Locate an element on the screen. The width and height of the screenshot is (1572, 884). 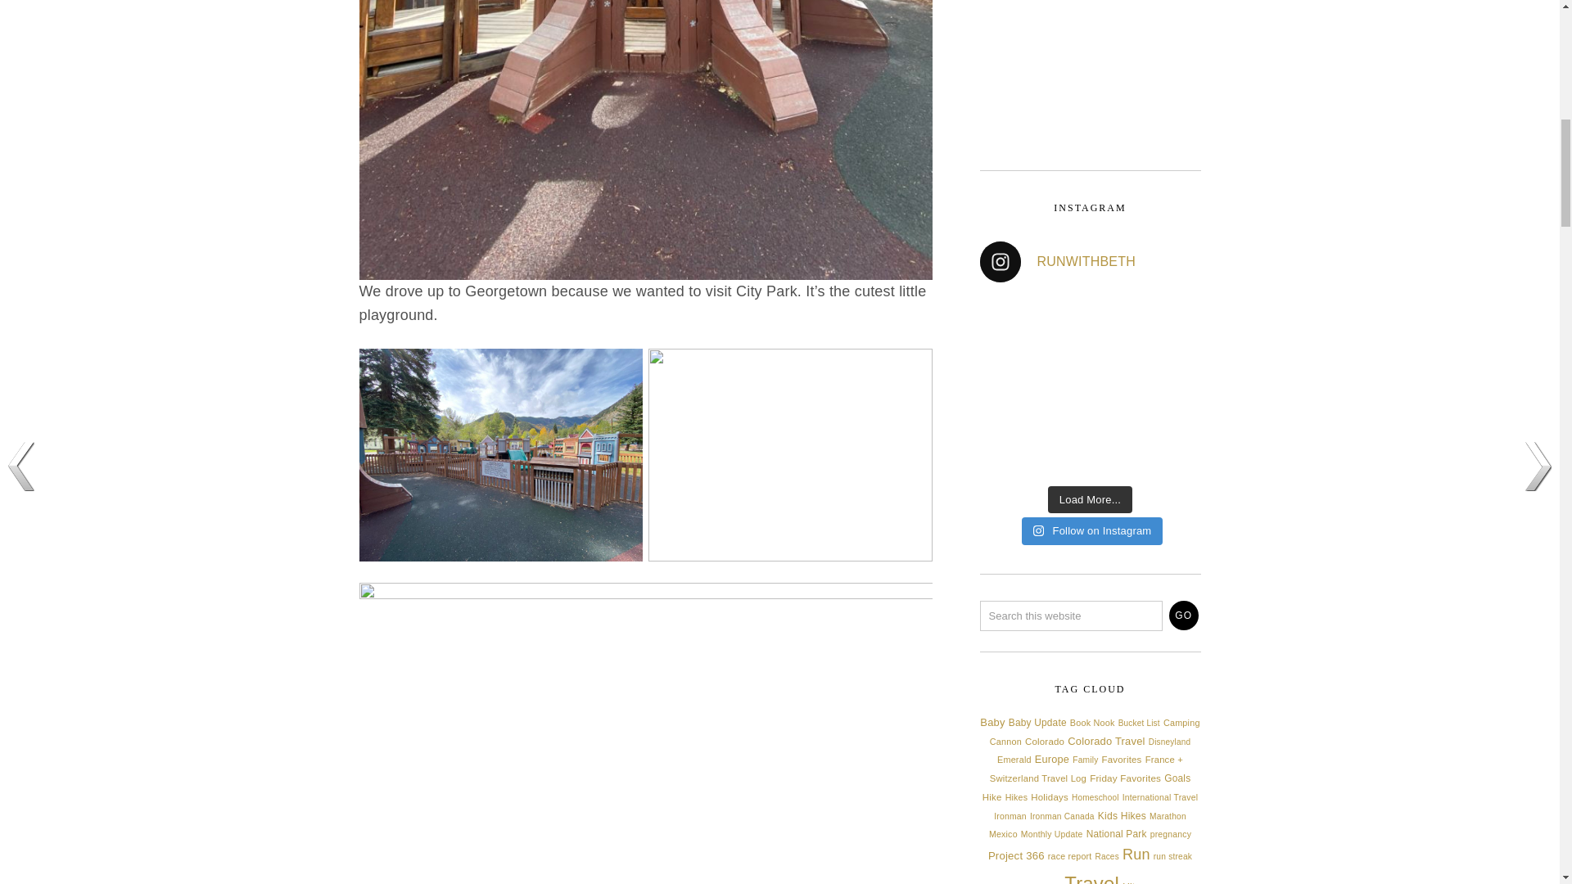
18 topics is located at coordinates (992, 722).